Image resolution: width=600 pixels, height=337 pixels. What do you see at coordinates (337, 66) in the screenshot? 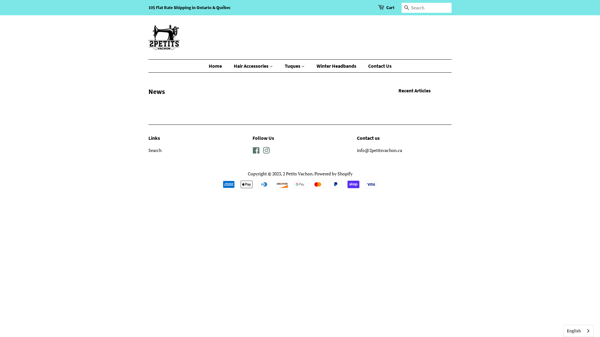
I see `Winter Headbands` at bounding box center [337, 66].